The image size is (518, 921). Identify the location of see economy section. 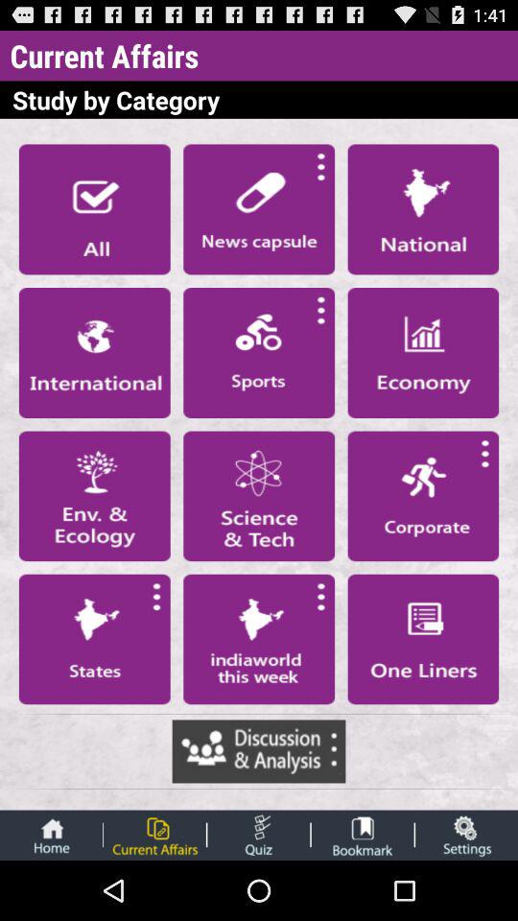
(423, 352).